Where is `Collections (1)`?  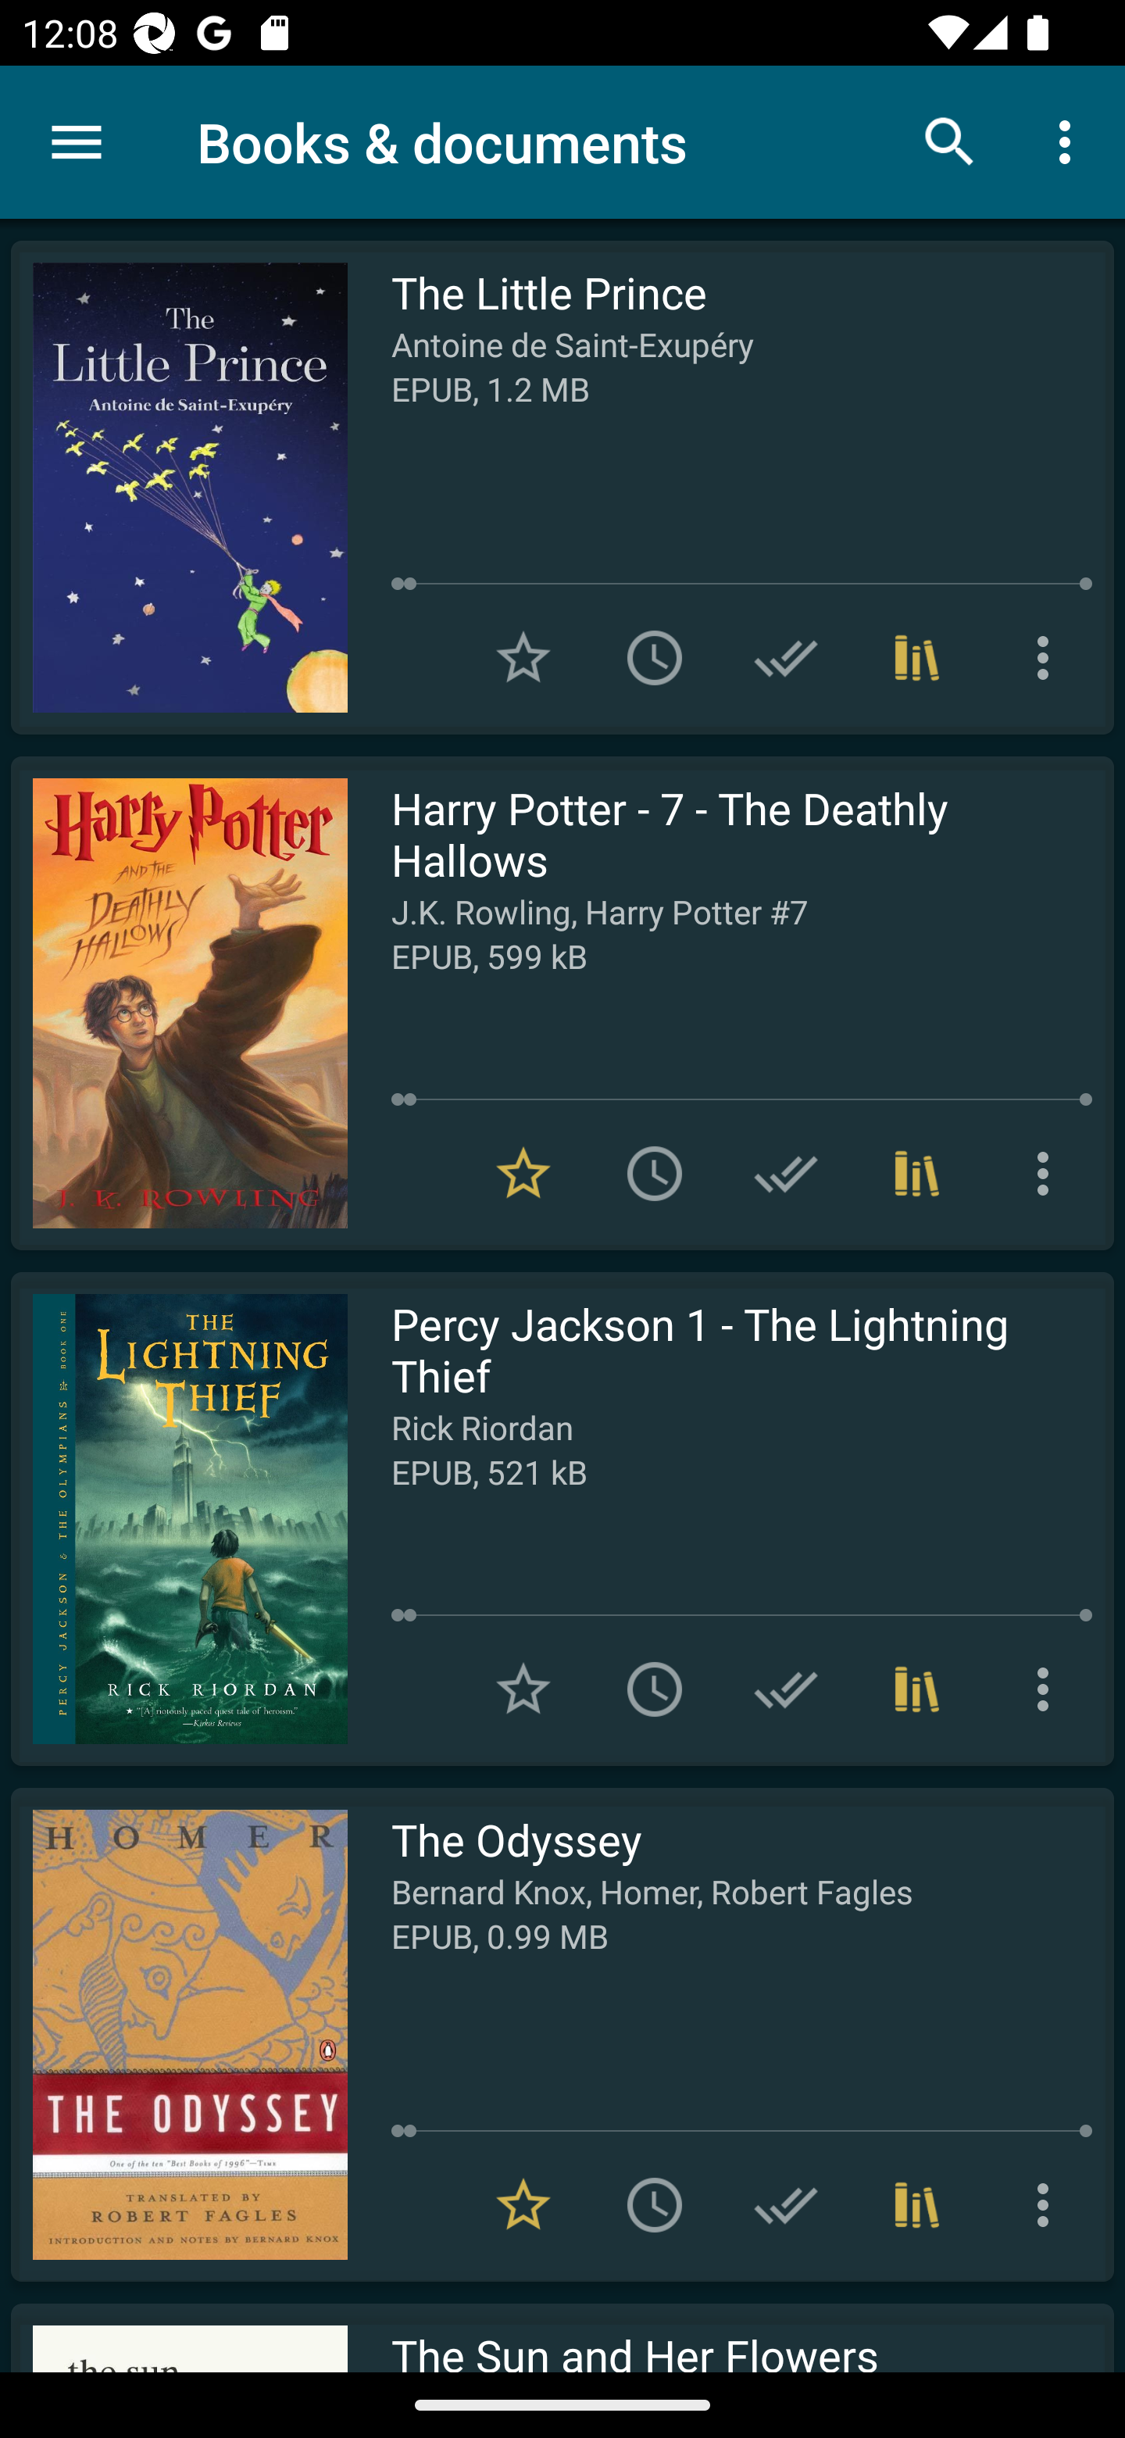 Collections (1) is located at coordinates (917, 1172).